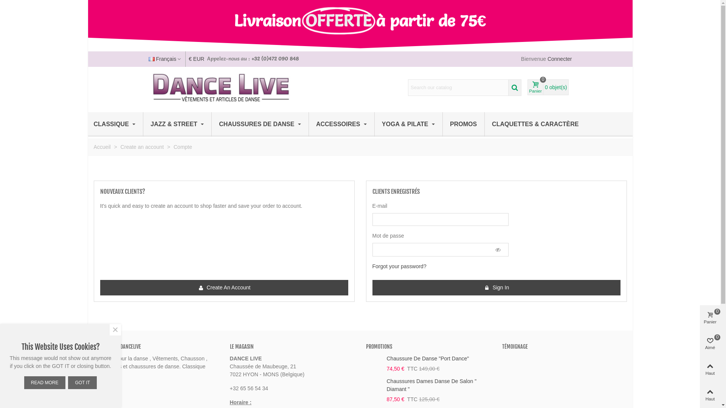 Image resolution: width=726 pixels, height=408 pixels. Describe the element at coordinates (408, 124) in the screenshot. I see `YOGA & PILATE` at that location.